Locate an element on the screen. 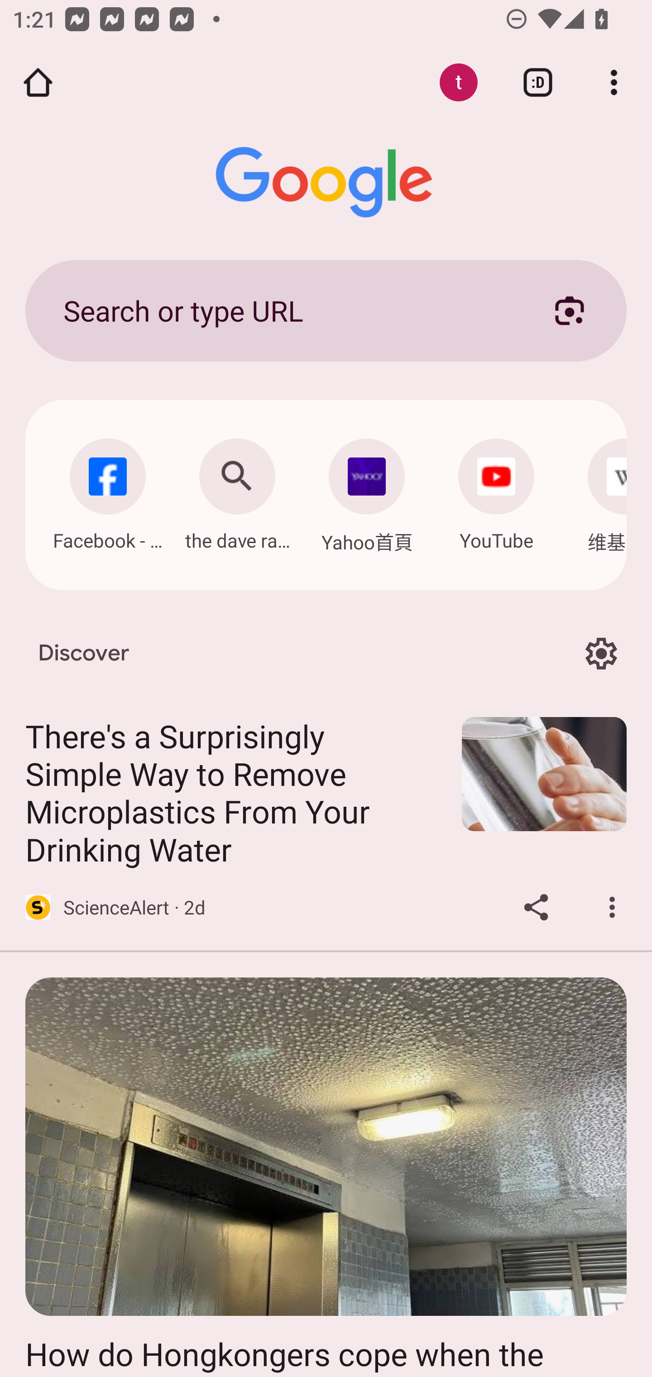 The image size is (652, 1377). Navigate: YouTube: m.youtube.com YouTube is located at coordinates (496, 490).